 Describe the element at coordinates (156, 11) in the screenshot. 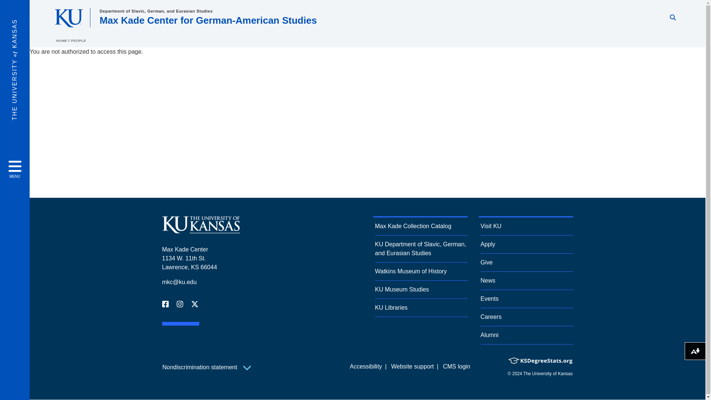

I see `Department of Slavic, German, and Eurasian Studies` at that location.